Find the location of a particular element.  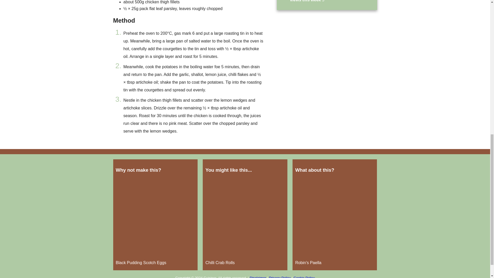

Cookie Policy is located at coordinates (304, 277).